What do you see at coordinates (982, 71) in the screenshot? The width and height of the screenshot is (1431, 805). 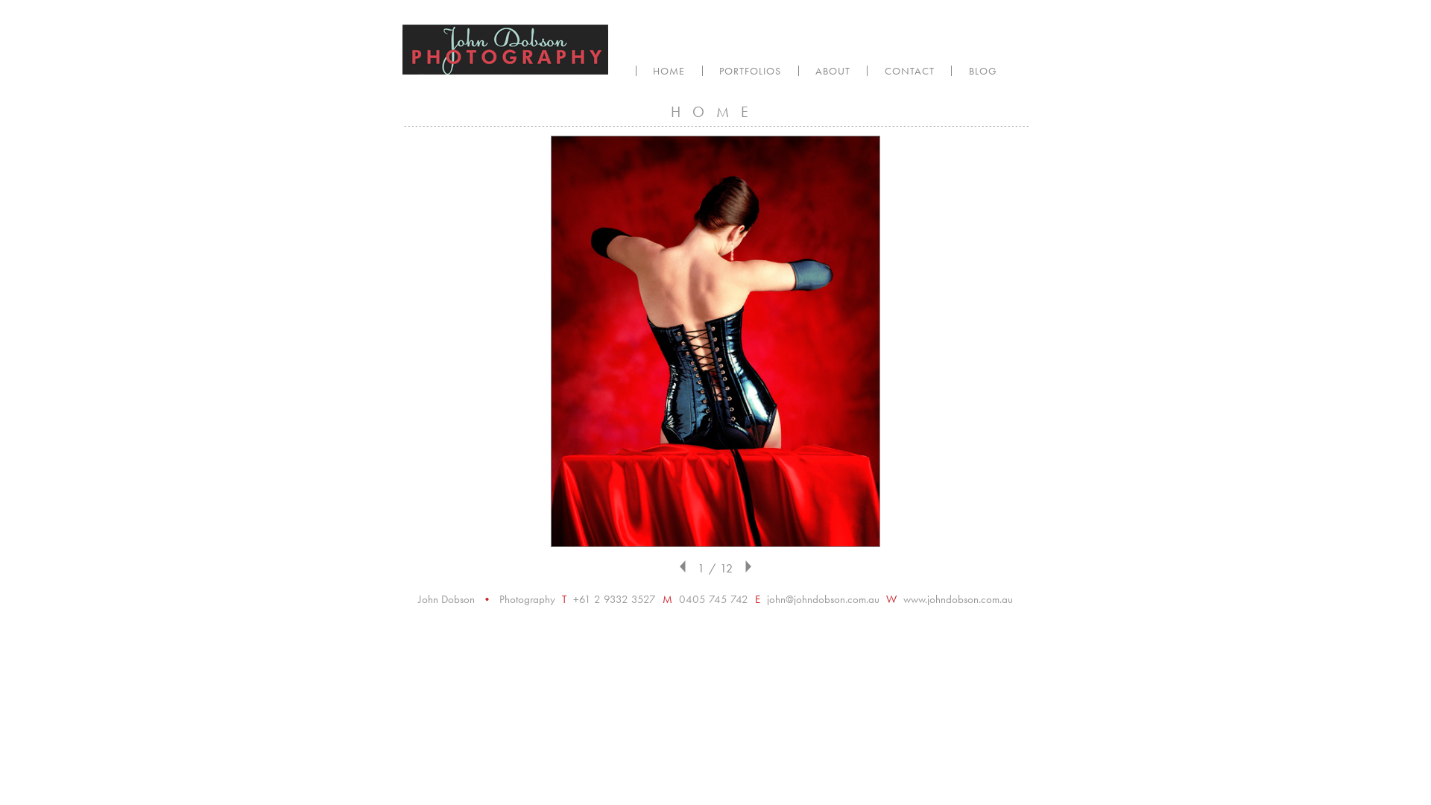 I see `BLOG` at bounding box center [982, 71].